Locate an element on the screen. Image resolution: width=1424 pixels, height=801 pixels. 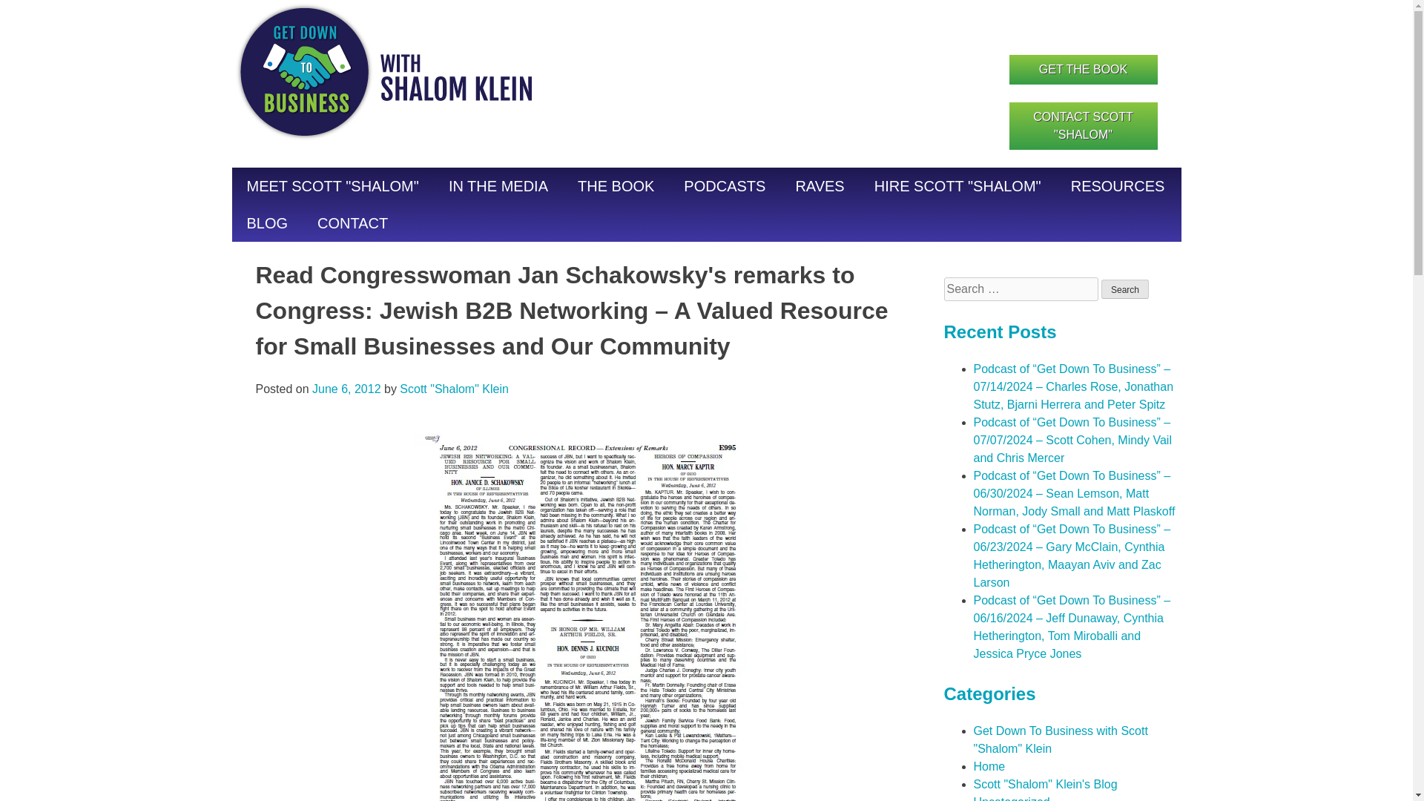
GET THE BOOK is located at coordinates (1082, 70).